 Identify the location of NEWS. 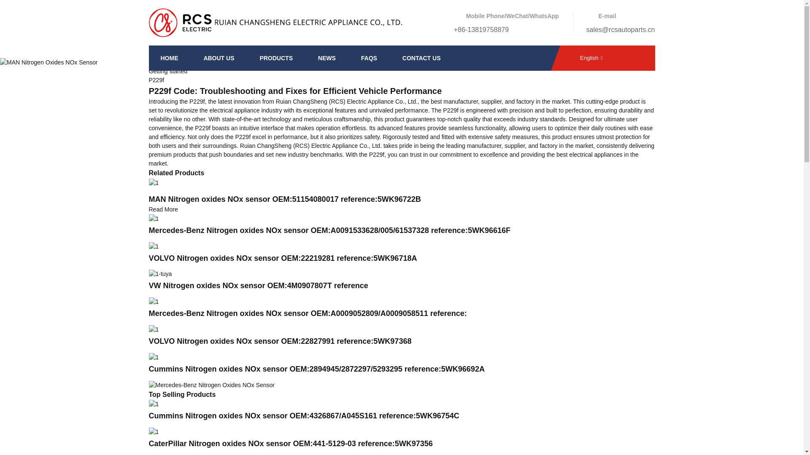
(327, 58).